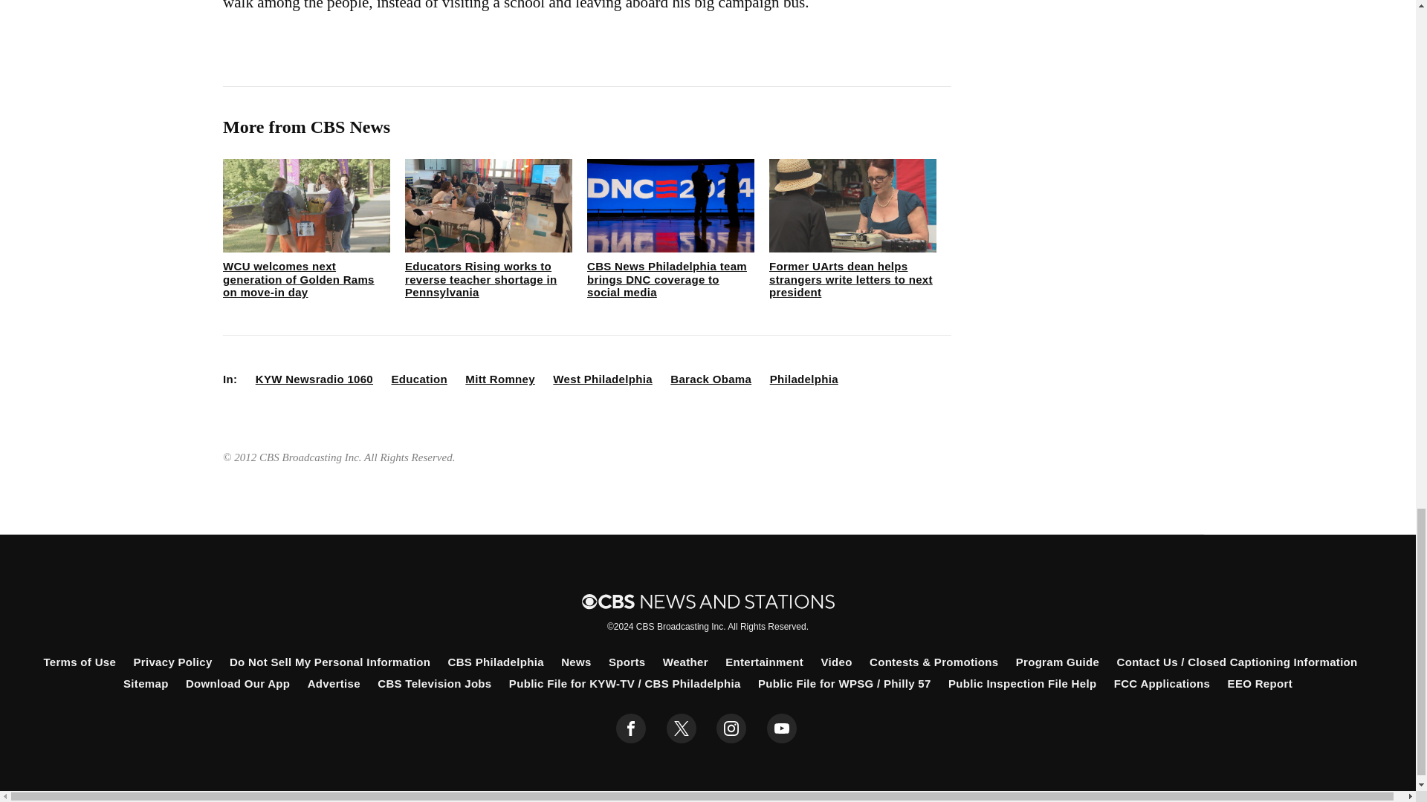 This screenshot has width=1427, height=802. I want to click on twitter, so click(681, 728).